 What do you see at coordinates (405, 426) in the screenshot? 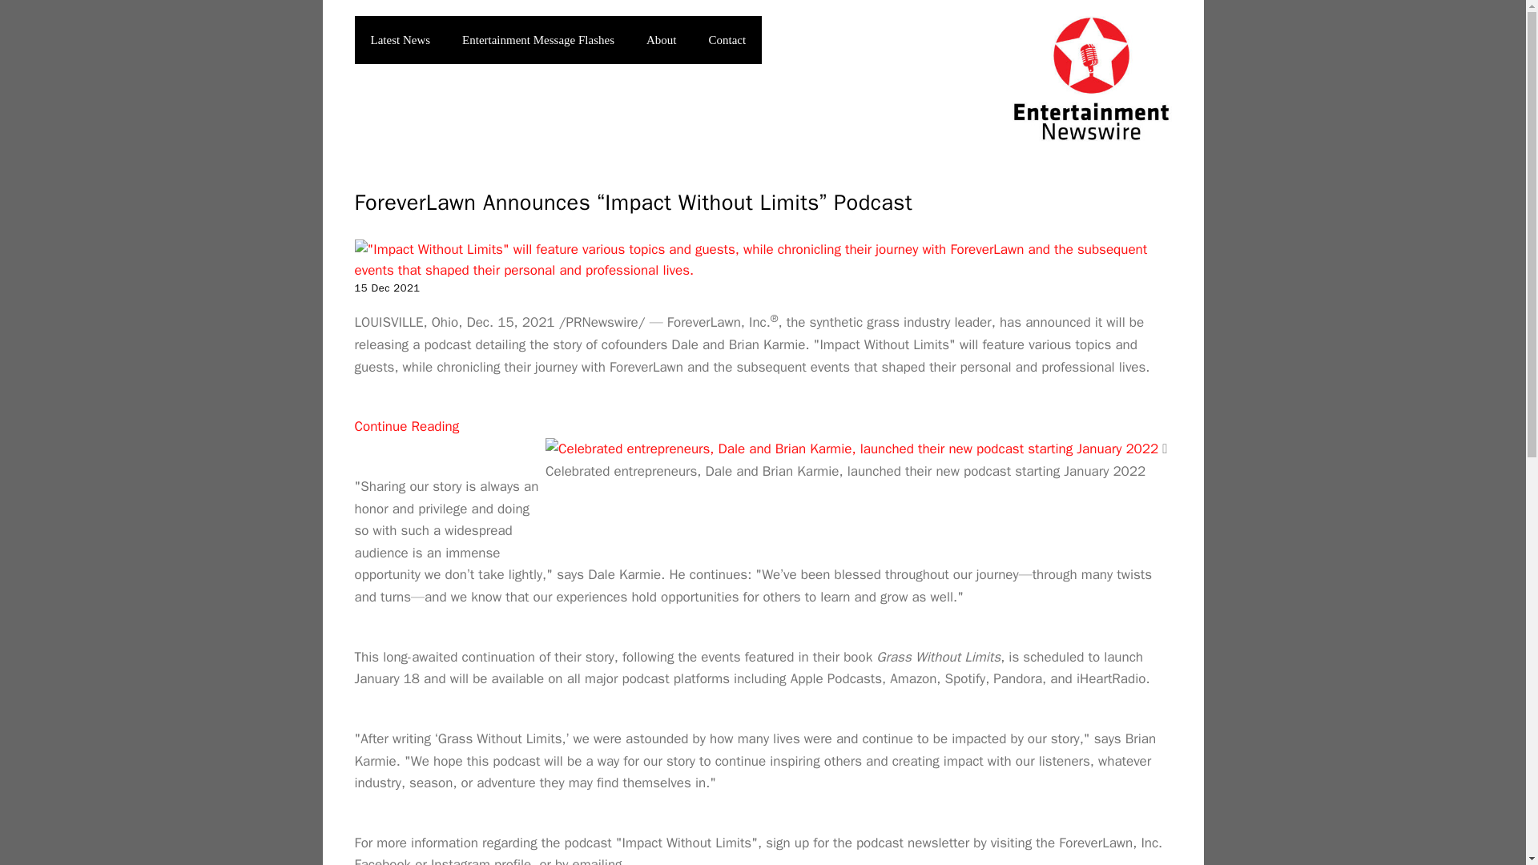
I see `Continue Reading` at bounding box center [405, 426].